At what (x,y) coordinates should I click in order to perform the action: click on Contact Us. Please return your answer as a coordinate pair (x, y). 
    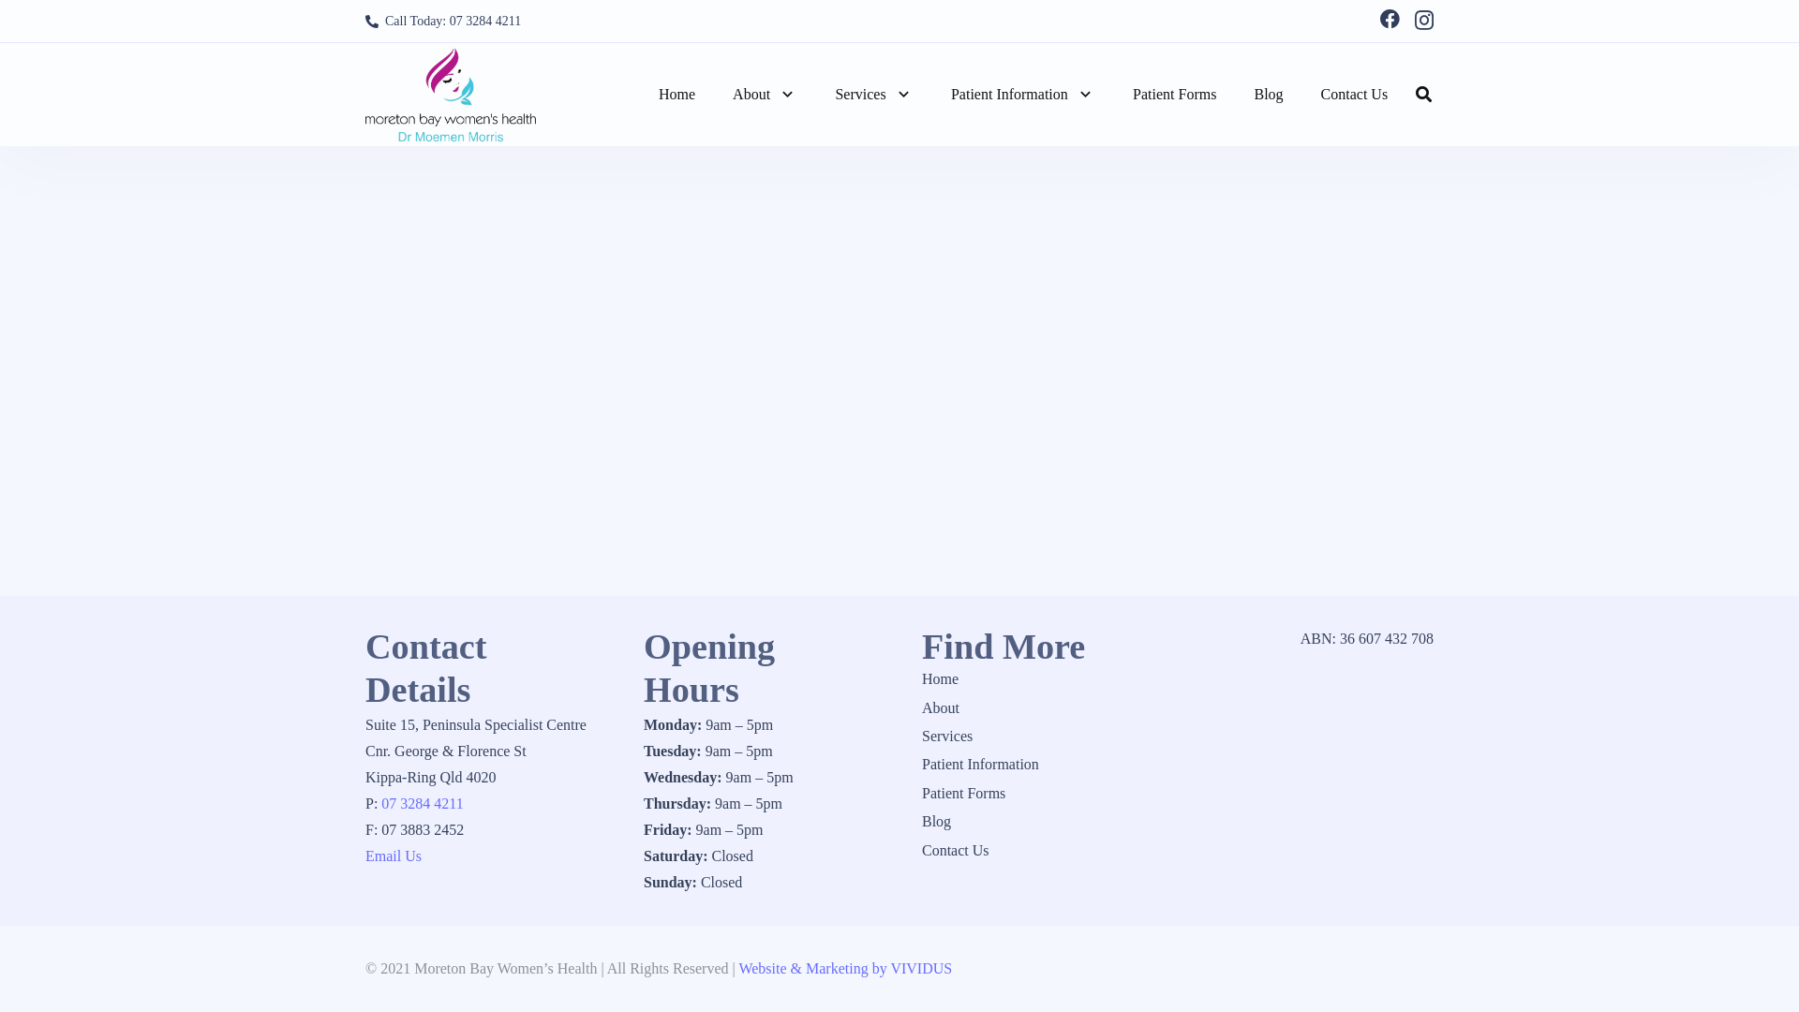
    Looking at the image, I should click on (956, 849).